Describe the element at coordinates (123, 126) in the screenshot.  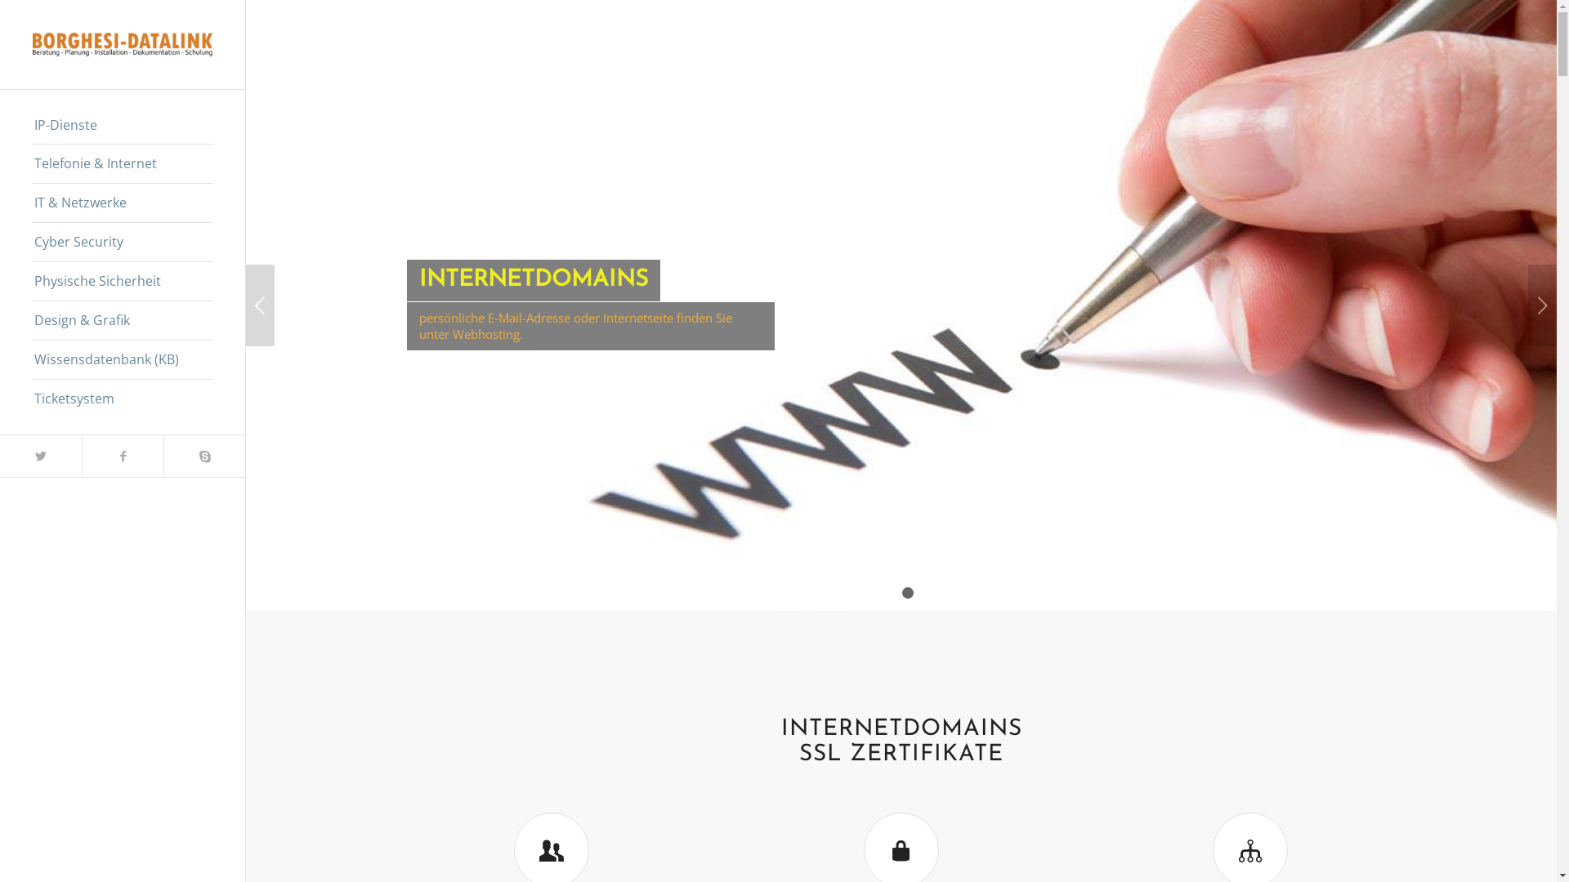
I see `IP-Dienste` at that location.